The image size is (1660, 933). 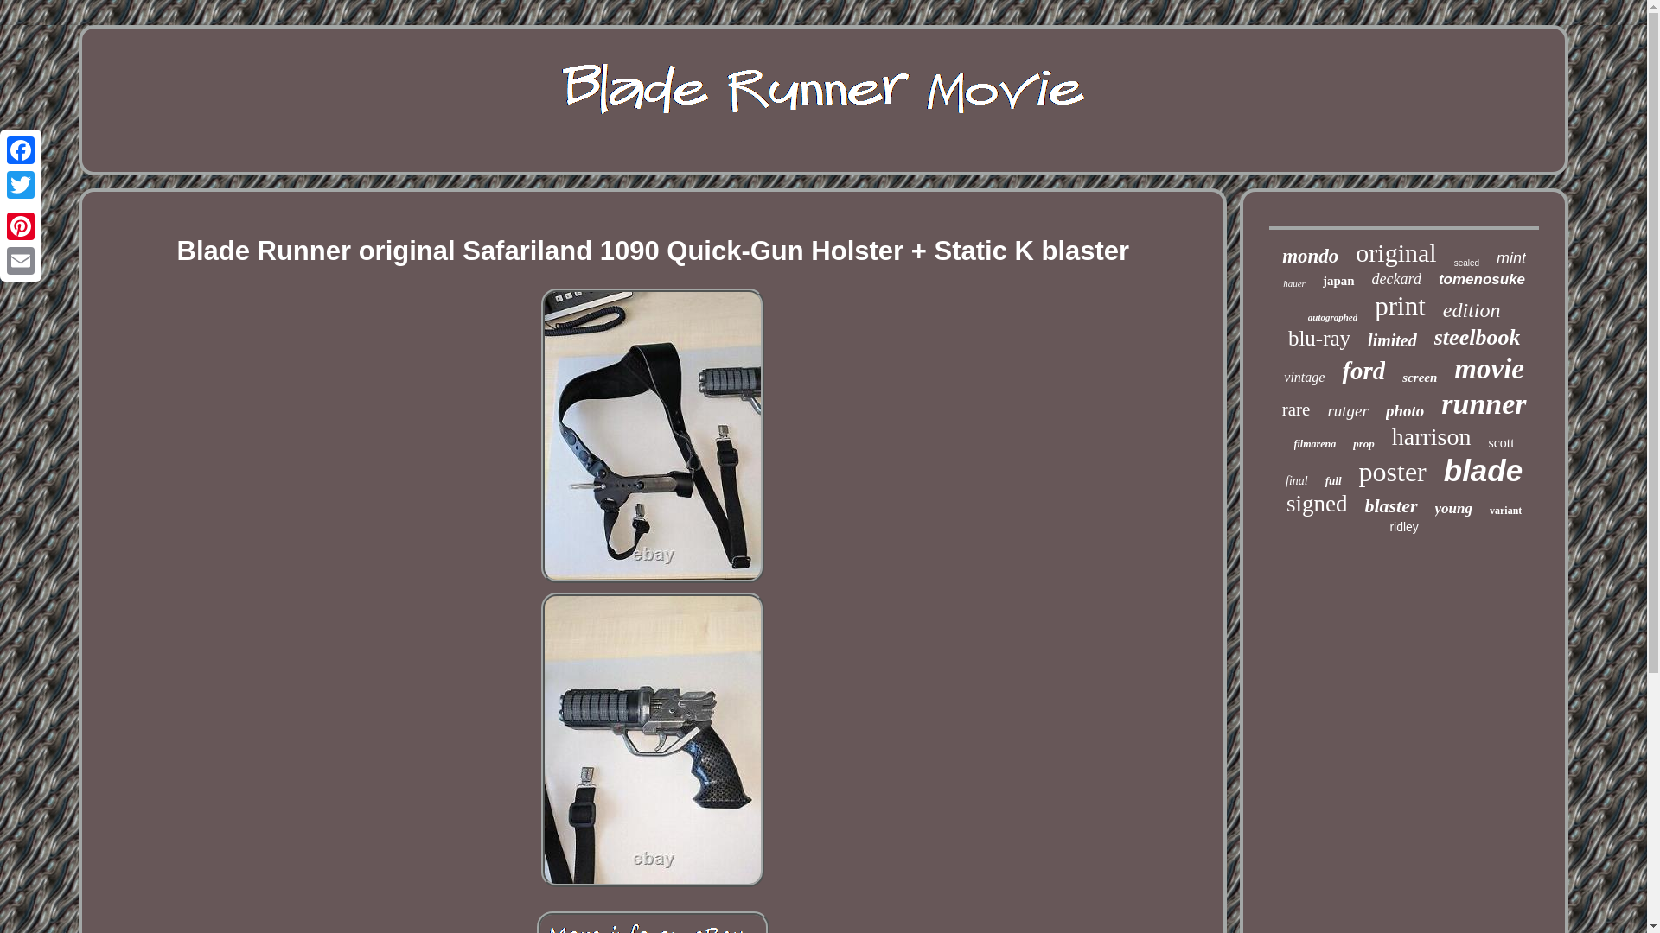 I want to click on Email, so click(x=21, y=260).